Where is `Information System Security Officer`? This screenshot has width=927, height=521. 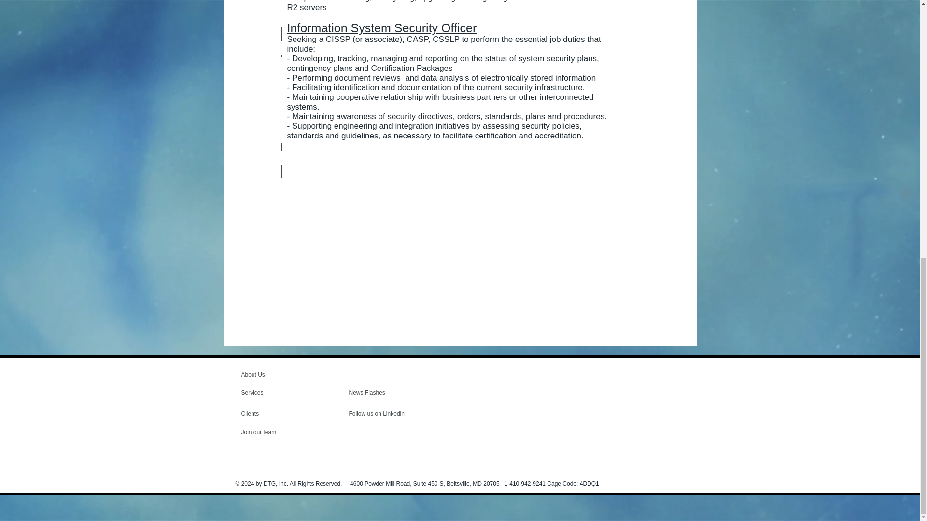 Information System Security Officer is located at coordinates (381, 28).